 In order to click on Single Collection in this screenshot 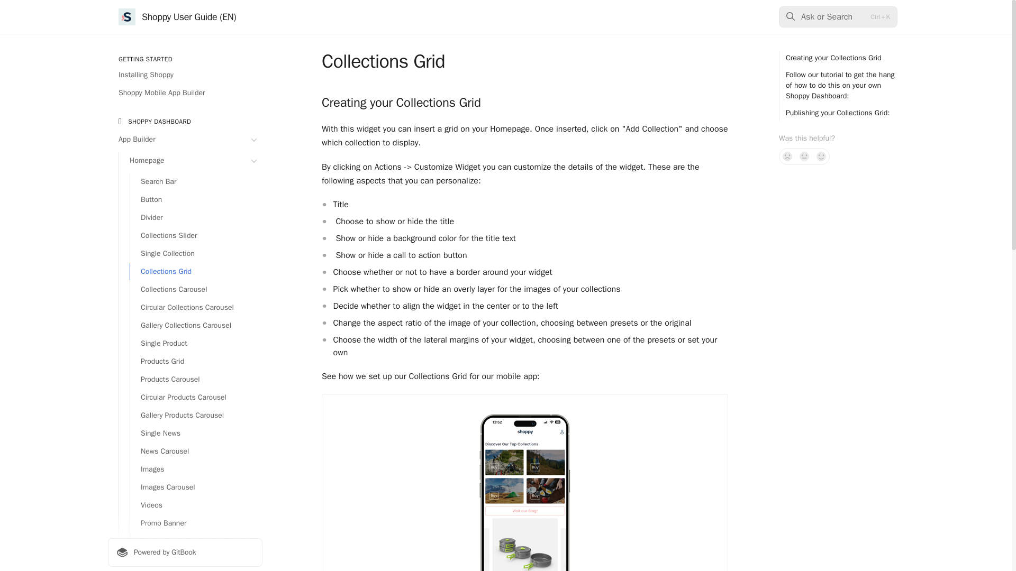, I will do `click(196, 254)`.